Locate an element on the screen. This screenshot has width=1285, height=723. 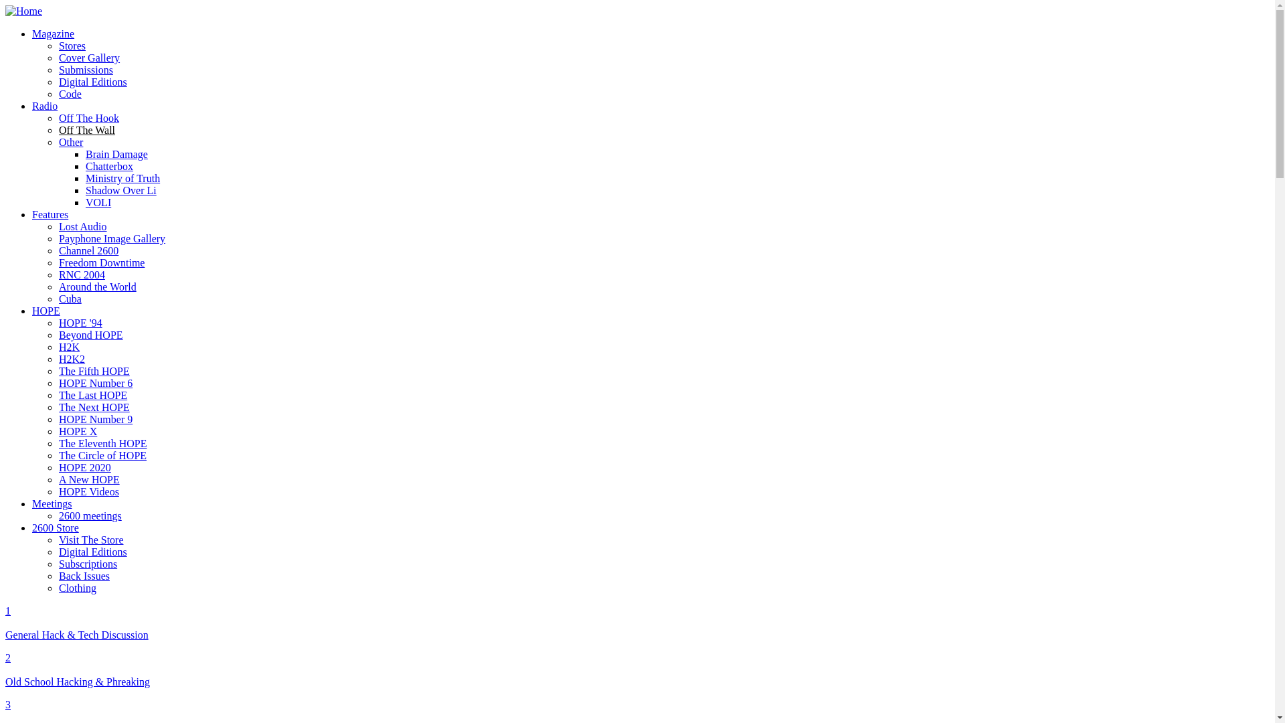
Ministry of Truth is located at coordinates (123, 178).